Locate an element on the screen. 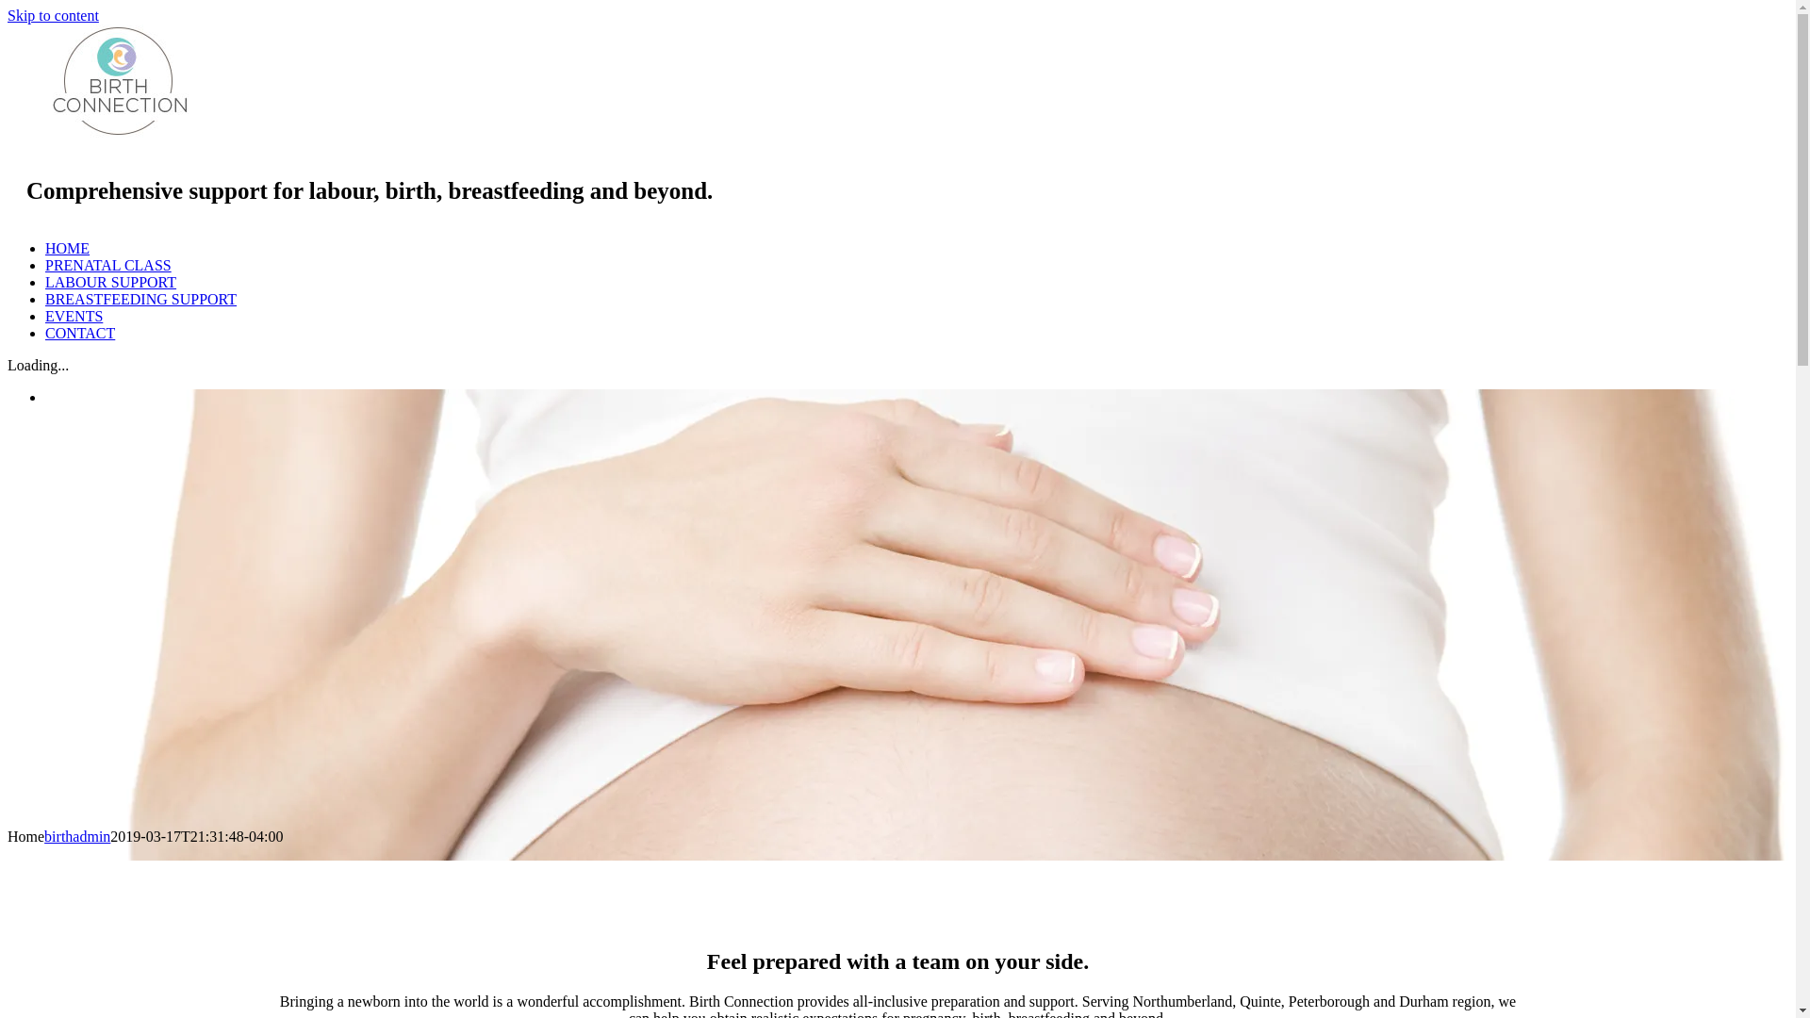  EVENTS is located at coordinates (74, 317).